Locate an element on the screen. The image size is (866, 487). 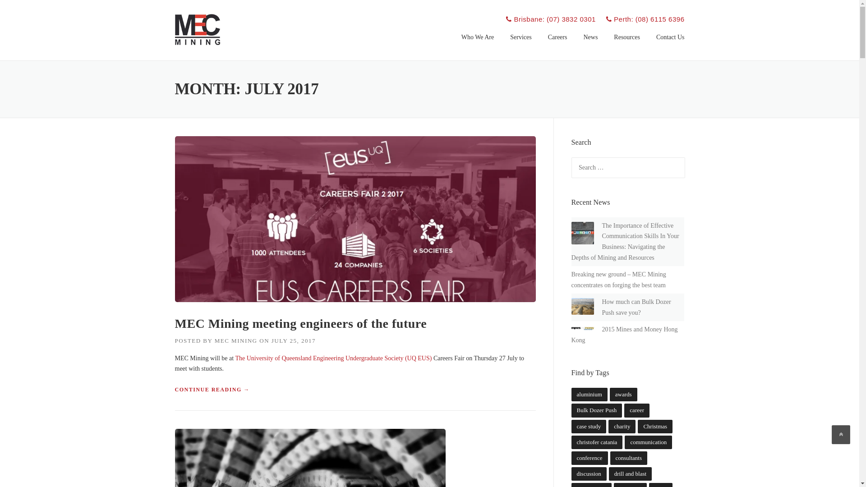
Bulk Dozer Push is located at coordinates (596, 410).